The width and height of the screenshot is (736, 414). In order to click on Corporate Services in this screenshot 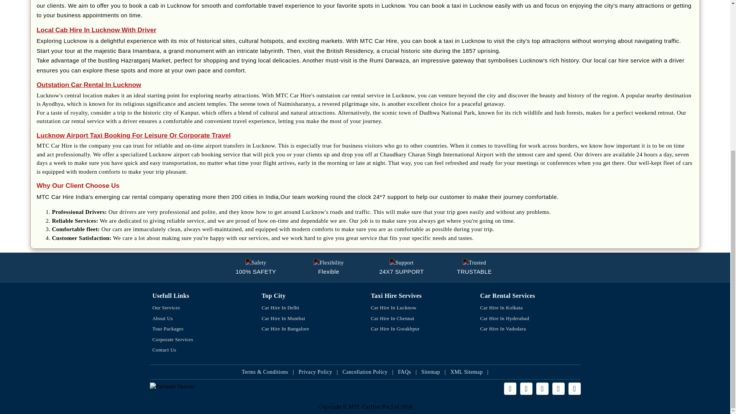, I will do `click(201, 339)`.